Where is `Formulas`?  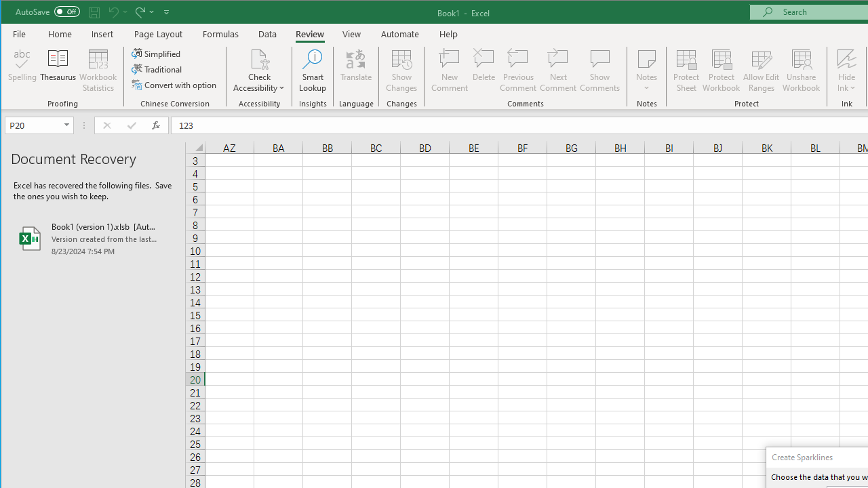
Formulas is located at coordinates (221, 34).